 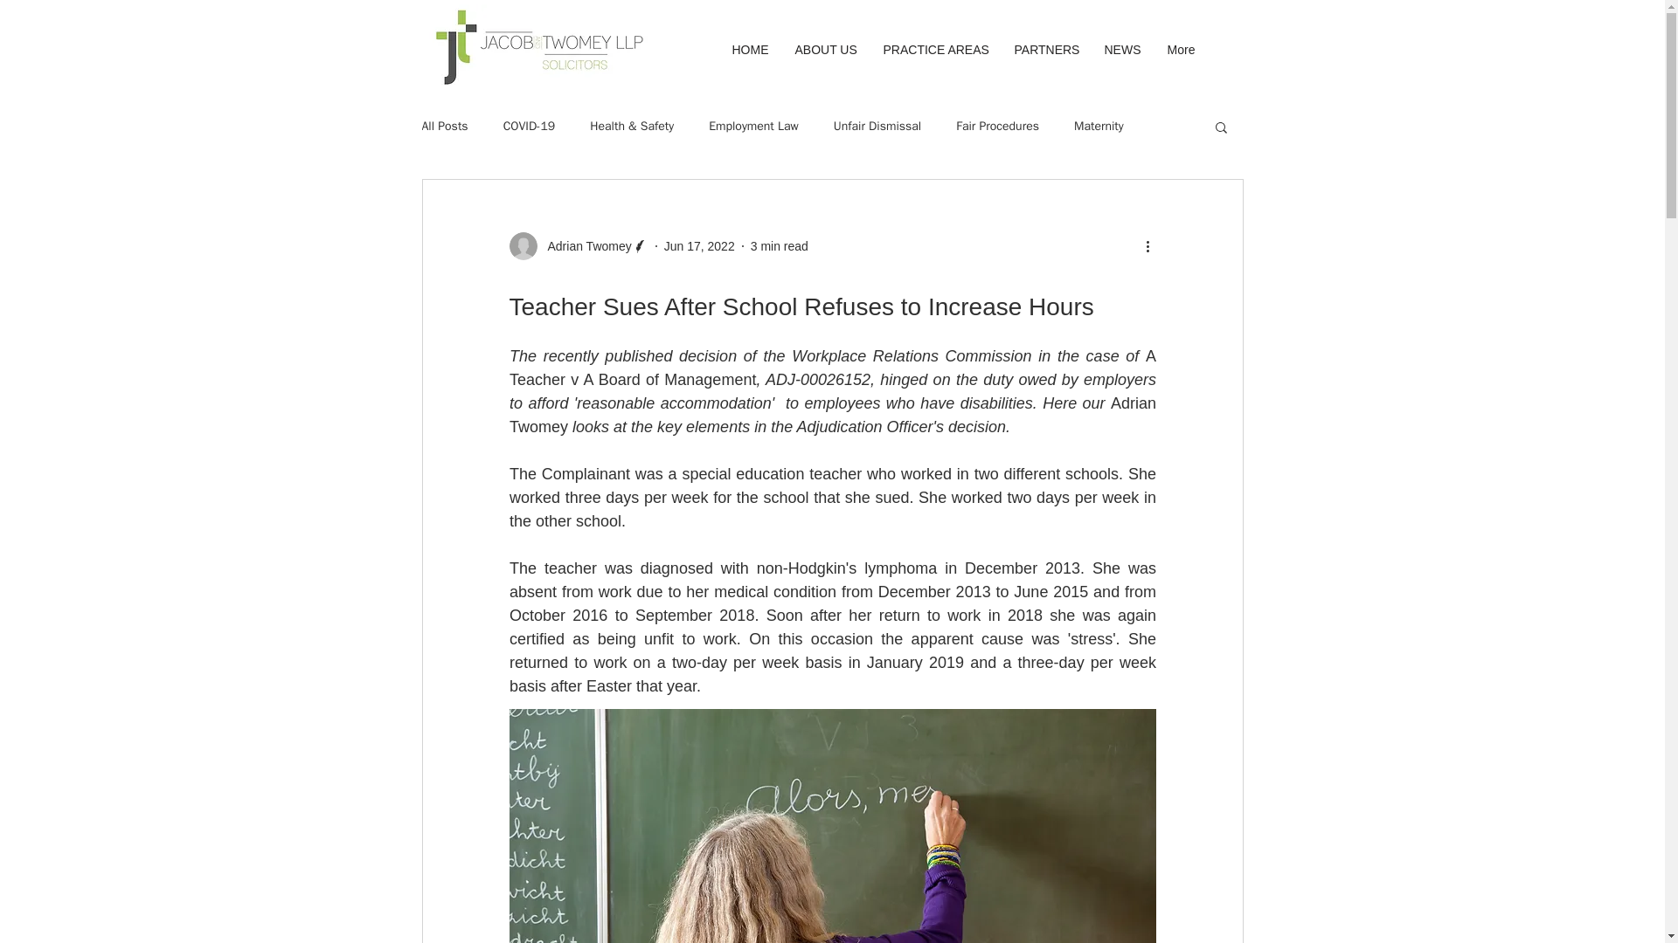 What do you see at coordinates (877, 127) in the screenshot?
I see `Unfair Dismissal` at bounding box center [877, 127].